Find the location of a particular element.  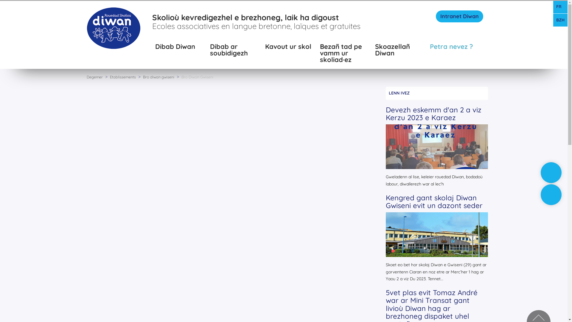

Petra nevez ? is located at coordinates (455, 51).